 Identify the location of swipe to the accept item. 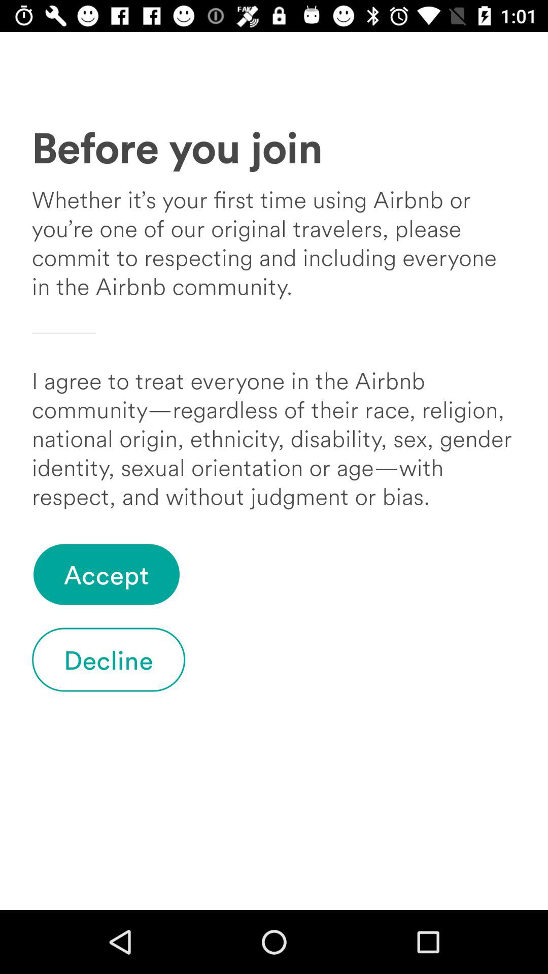
(107, 574).